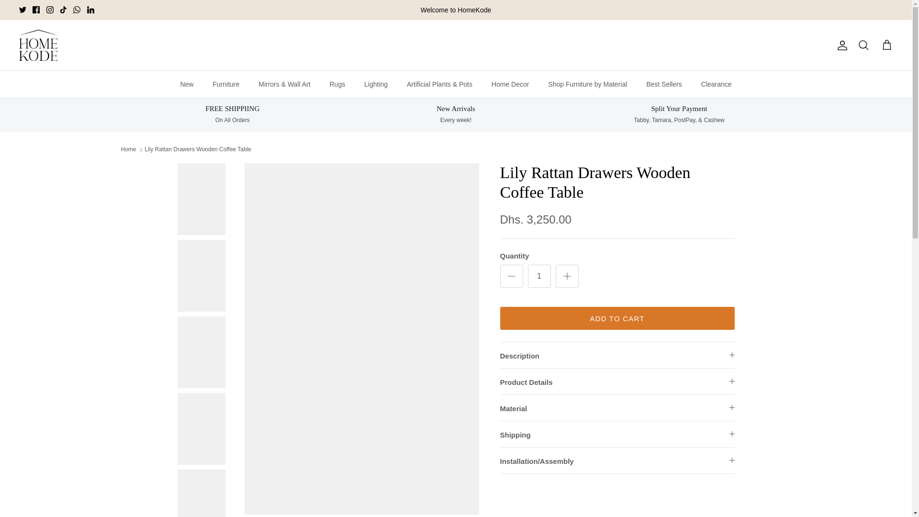 The image size is (919, 517). Describe the element at coordinates (23, 10) in the screenshot. I see `Twitter` at that location.